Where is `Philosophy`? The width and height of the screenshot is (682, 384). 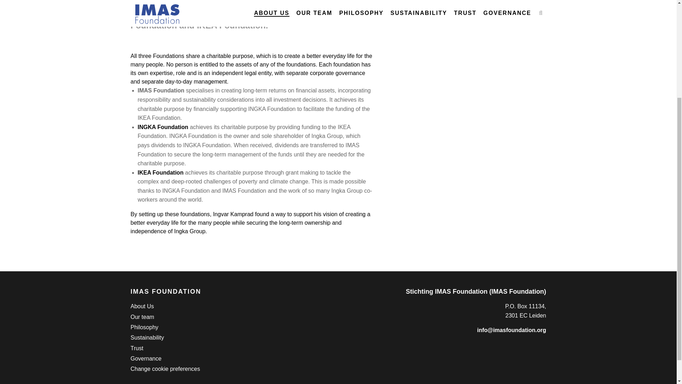 Philosophy is located at coordinates (144, 327).